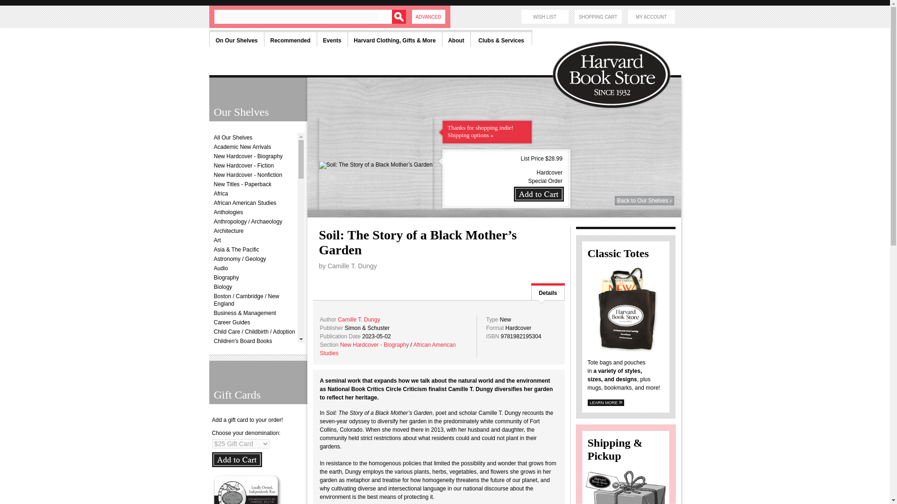  Describe the element at coordinates (598, 16) in the screenshot. I see `SHOPPING CART` at that location.